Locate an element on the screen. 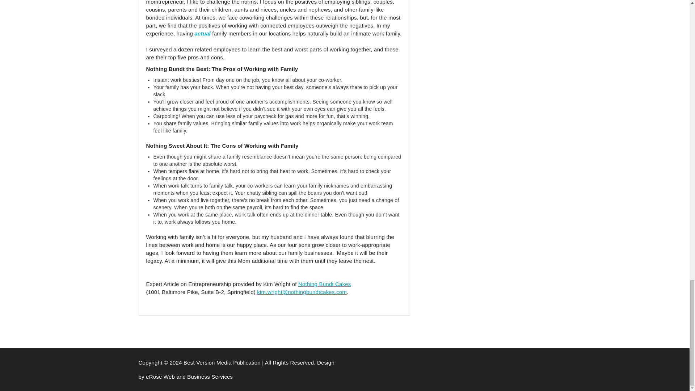  Nothing Bundt Cakes is located at coordinates (324, 284).